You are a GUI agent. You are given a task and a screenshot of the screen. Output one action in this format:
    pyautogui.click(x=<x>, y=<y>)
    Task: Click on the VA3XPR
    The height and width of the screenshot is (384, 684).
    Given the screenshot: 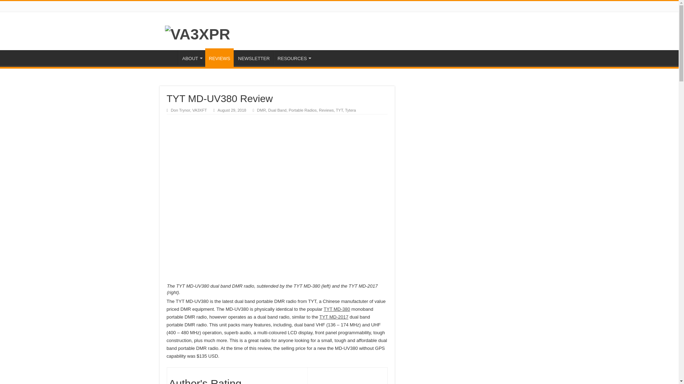 What is the action you would take?
    pyautogui.click(x=197, y=33)
    